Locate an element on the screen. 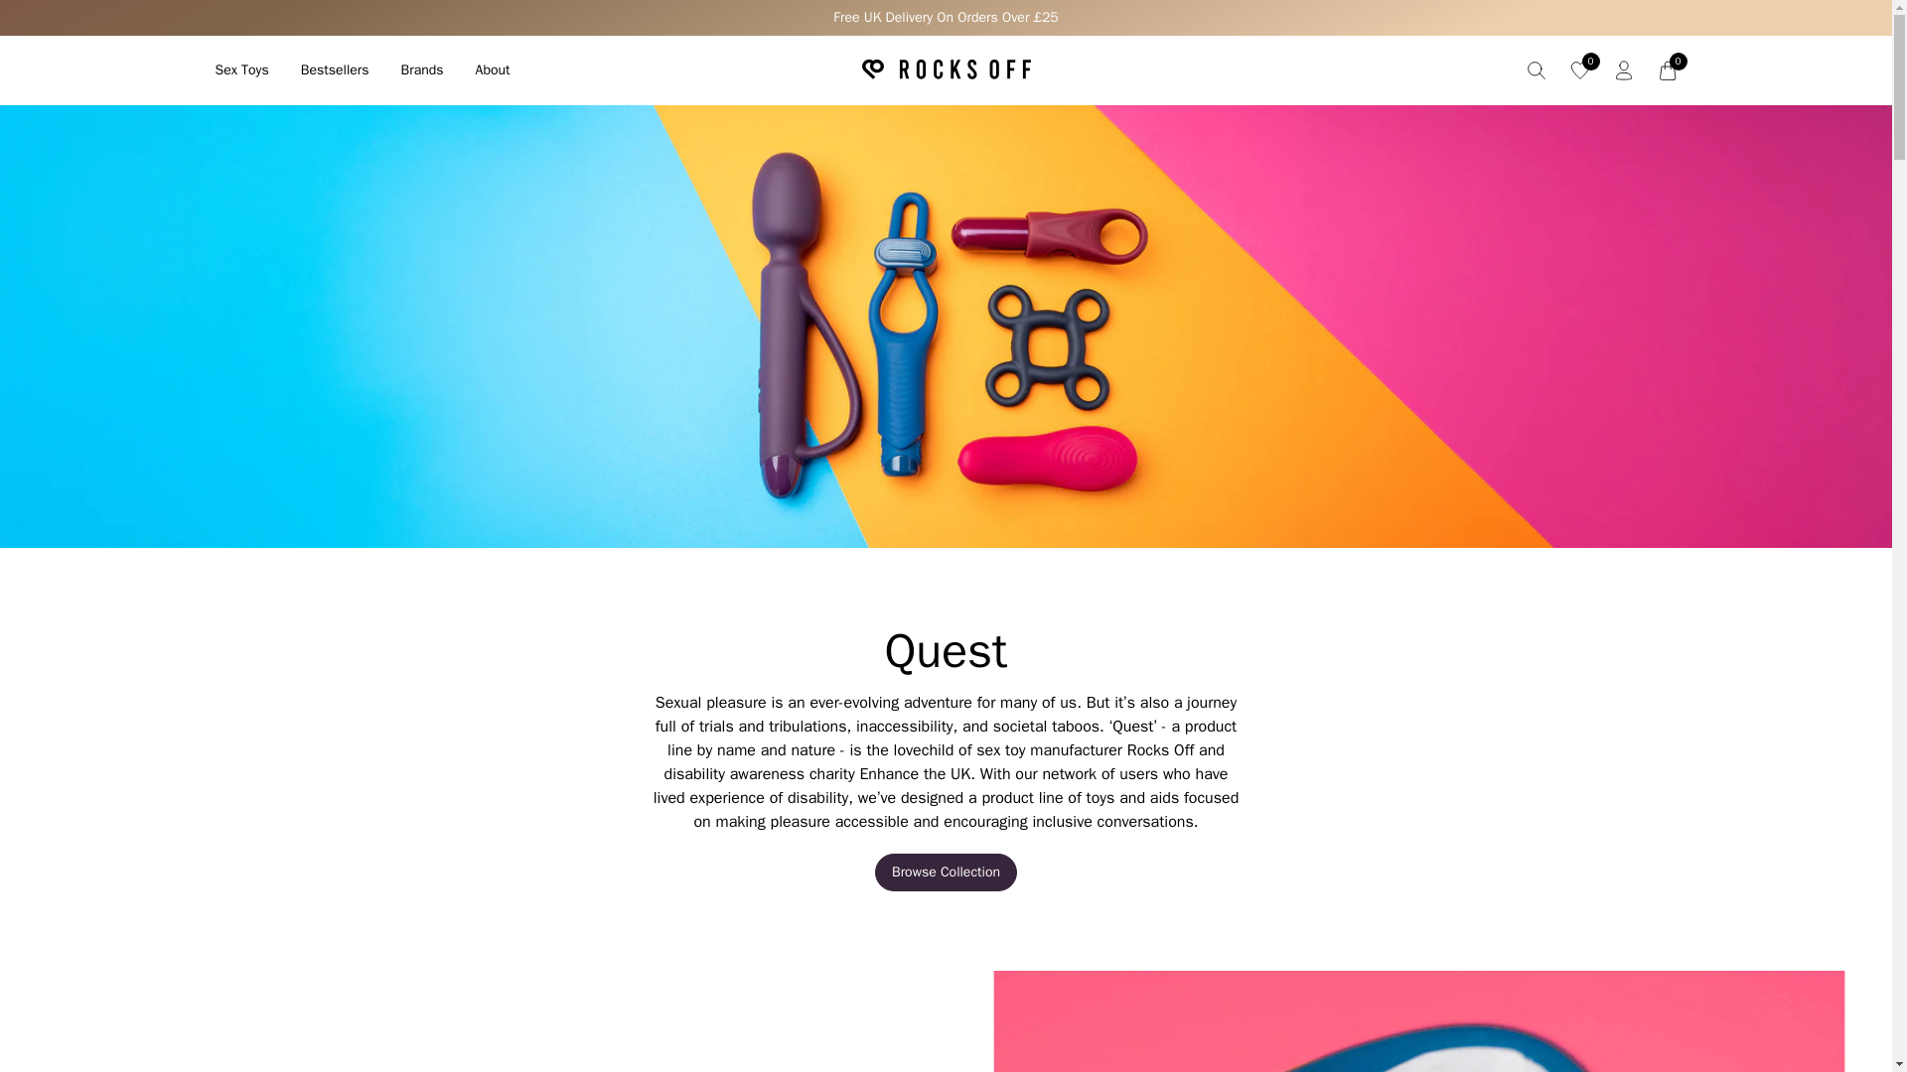 This screenshot has width=1907, height=1072. Sex Toys is located at coordinates (240, 69).